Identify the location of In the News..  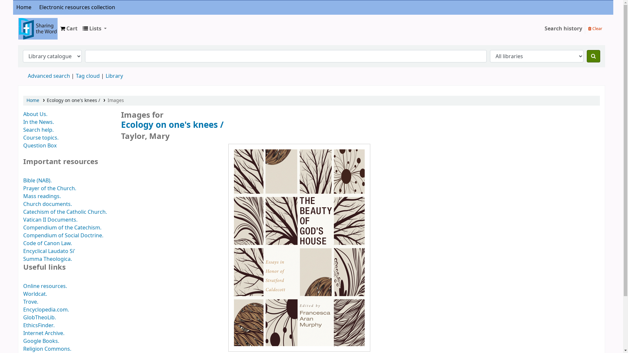
(39, 122).